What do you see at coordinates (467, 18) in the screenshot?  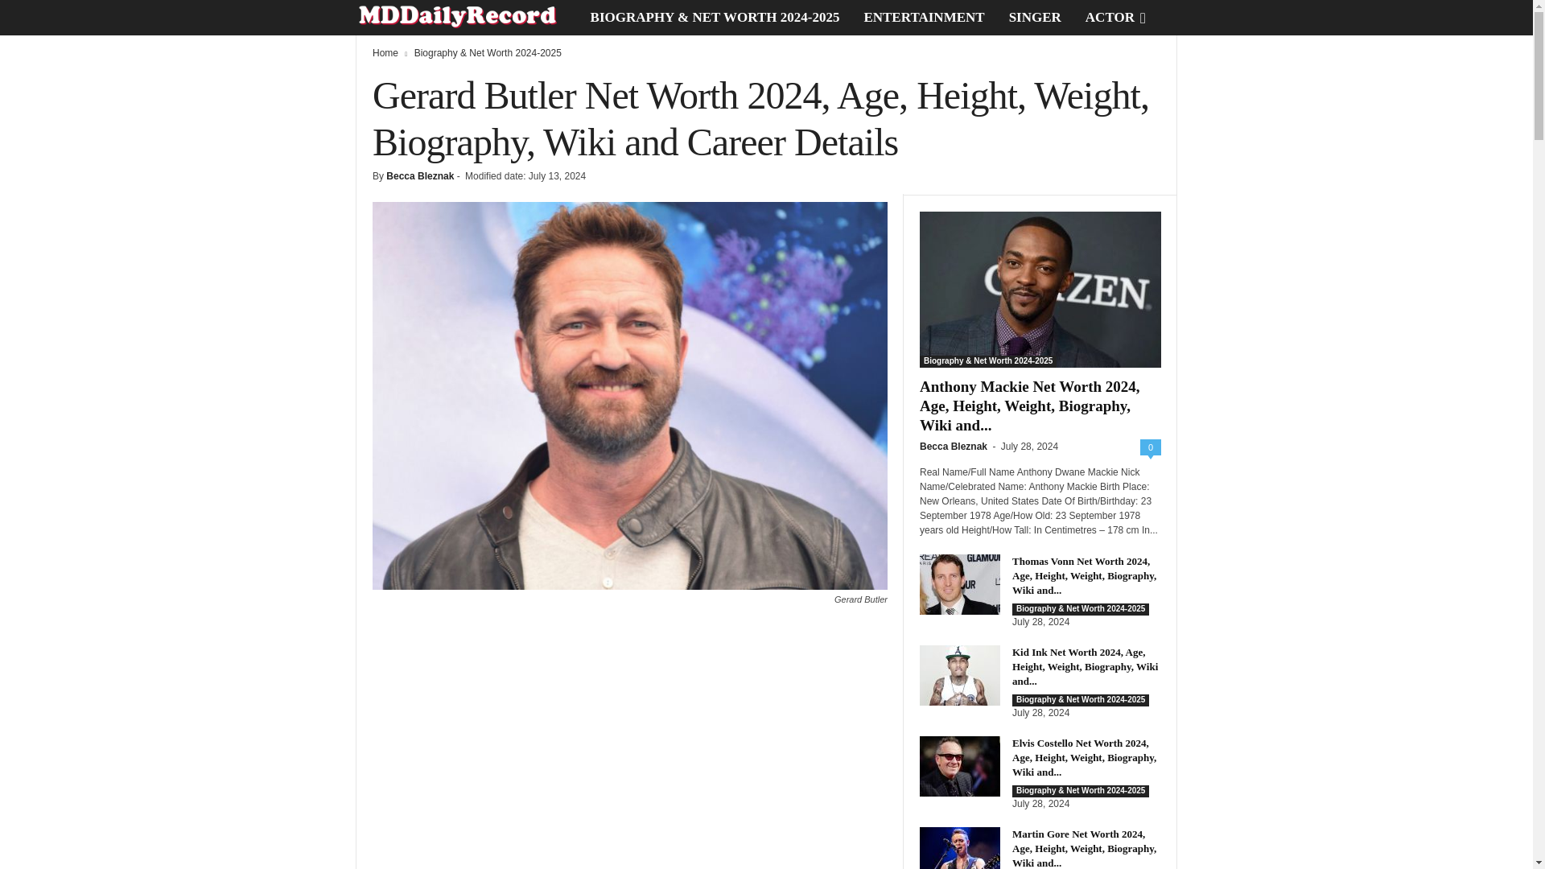 I see `MD Daily Record` at bounding box center [467, 18].